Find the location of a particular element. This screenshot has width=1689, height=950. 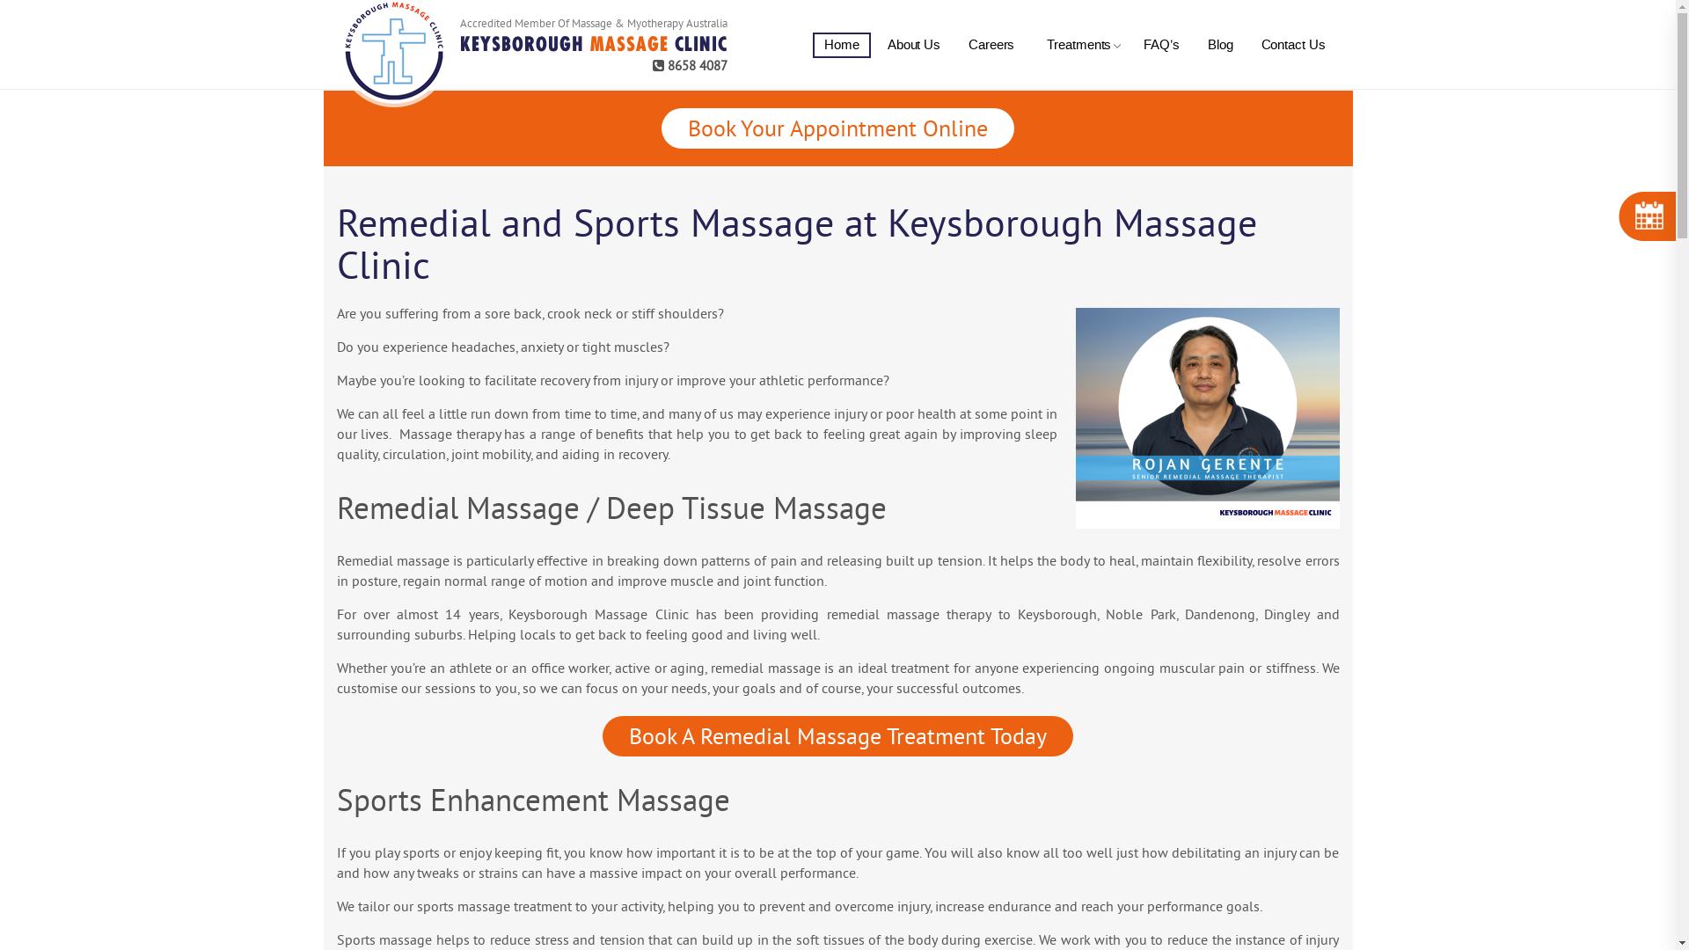

Treatments is located at coordinates (1078, 46).